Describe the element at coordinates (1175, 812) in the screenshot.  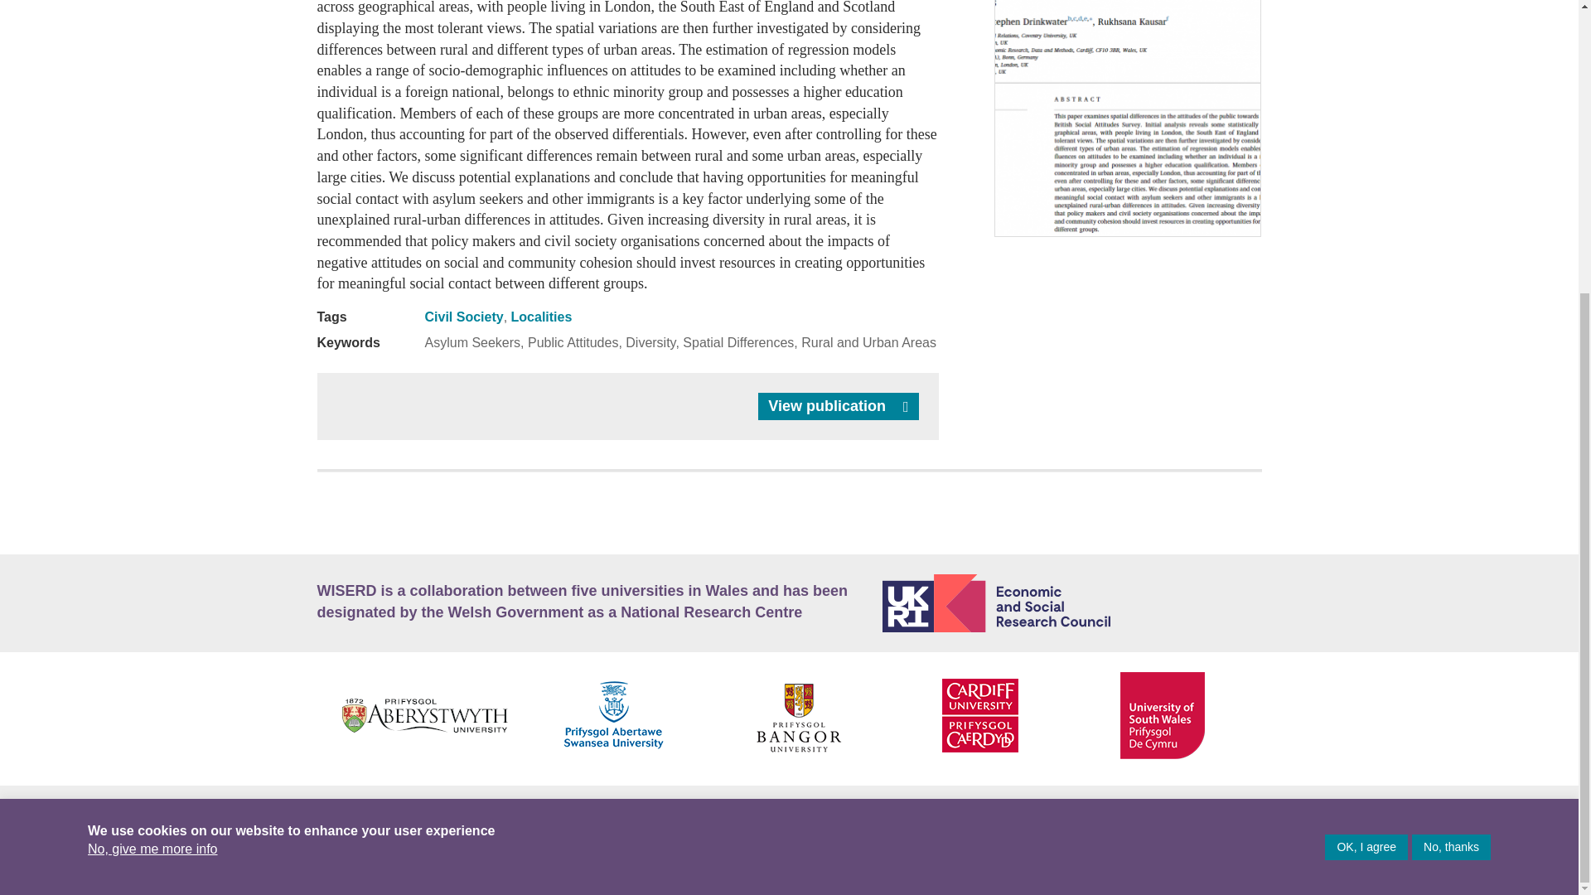
I see `Facebook` at that location.